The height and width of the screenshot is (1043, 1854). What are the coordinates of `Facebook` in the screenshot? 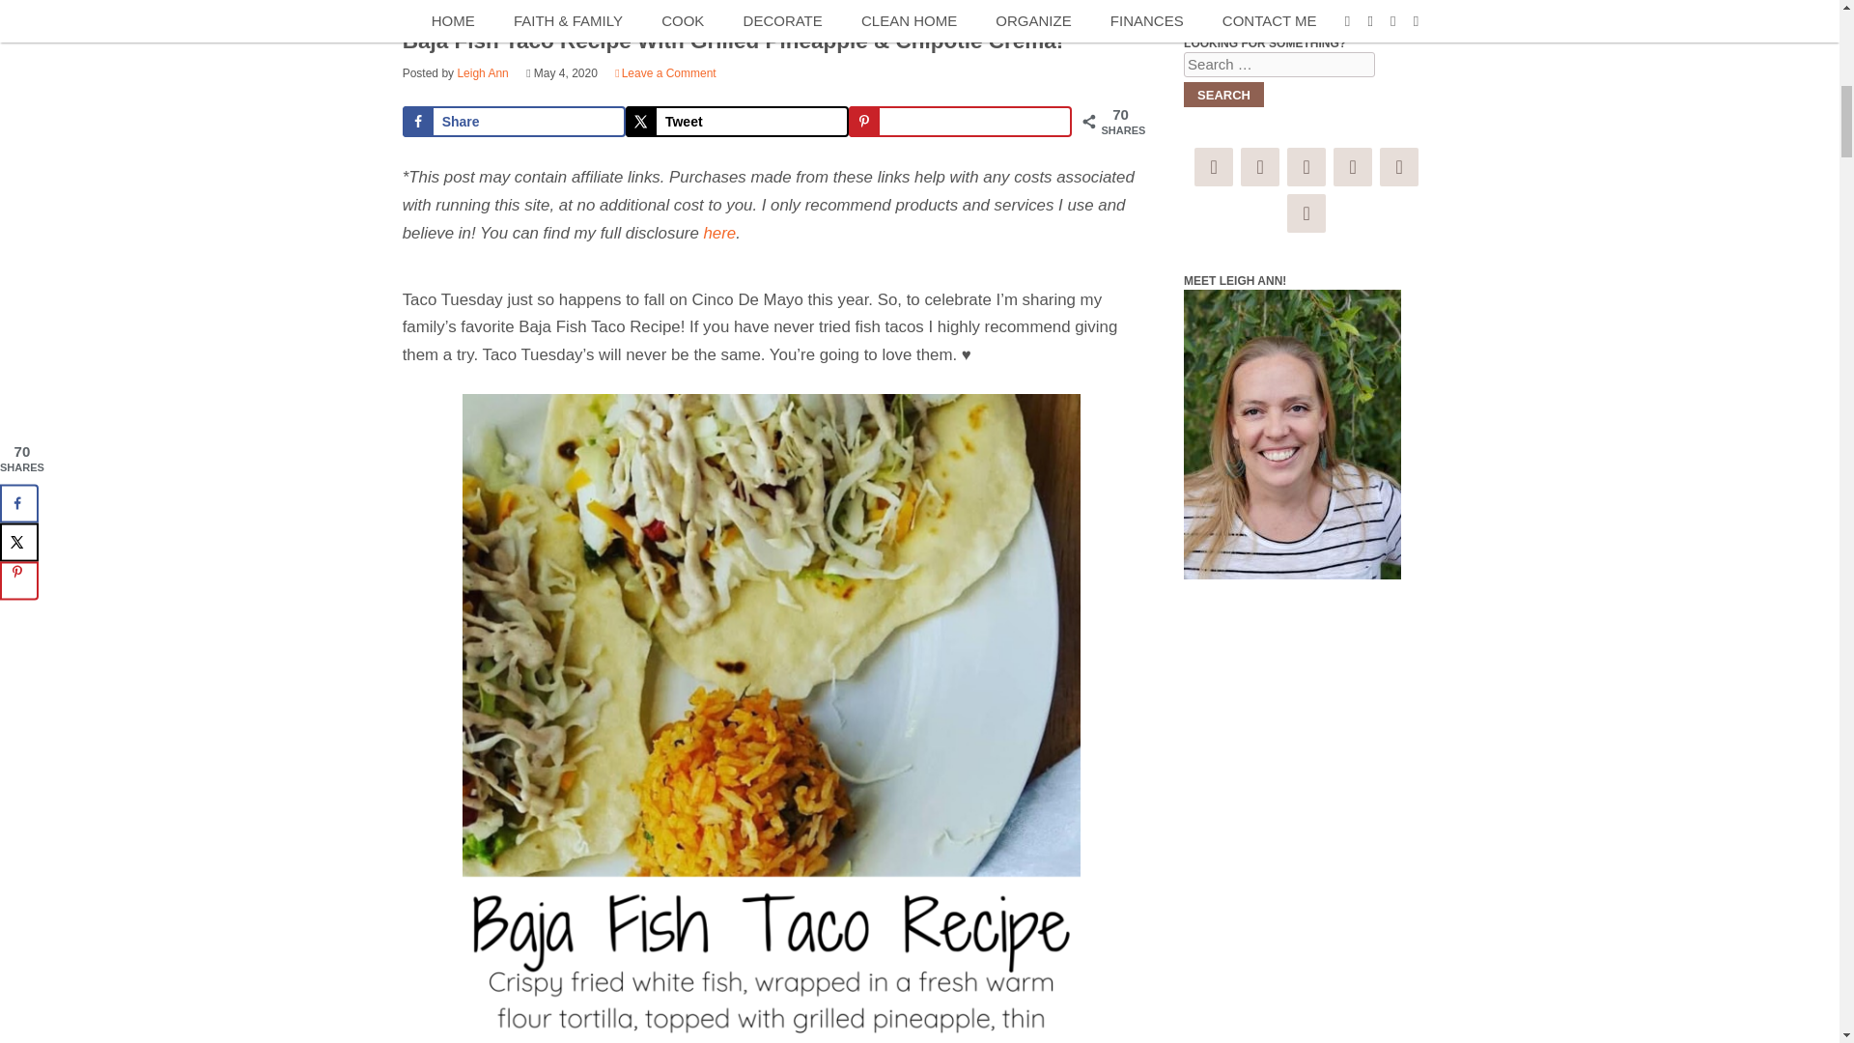 It's located at (1213, 167).